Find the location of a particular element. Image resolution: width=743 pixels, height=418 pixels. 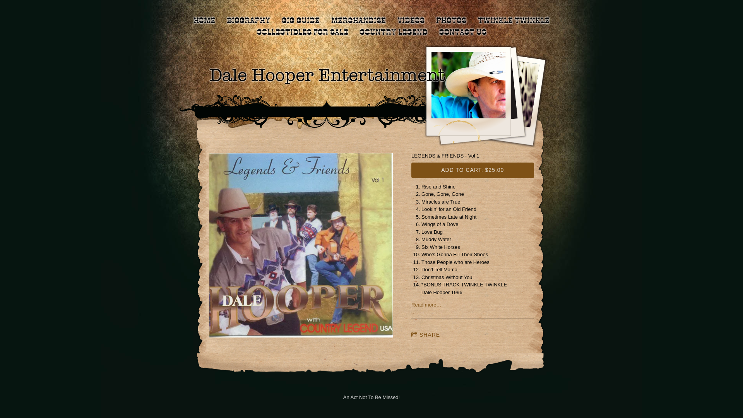

MERCHANDISE is located at coordinates (358, 21).